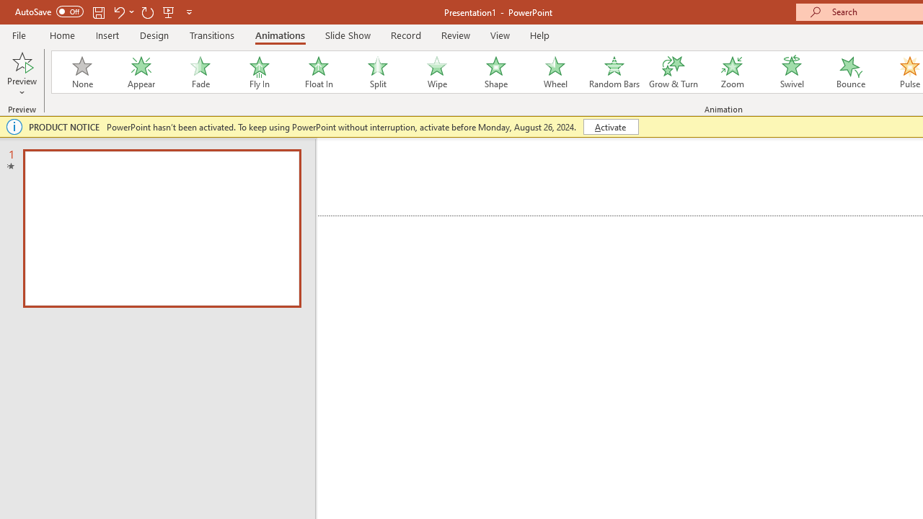 The image size is (923, 519). What do you see at coordinates (792, 72) in the screenshot?
I see `Swivel` at bounding box center [792, 72].